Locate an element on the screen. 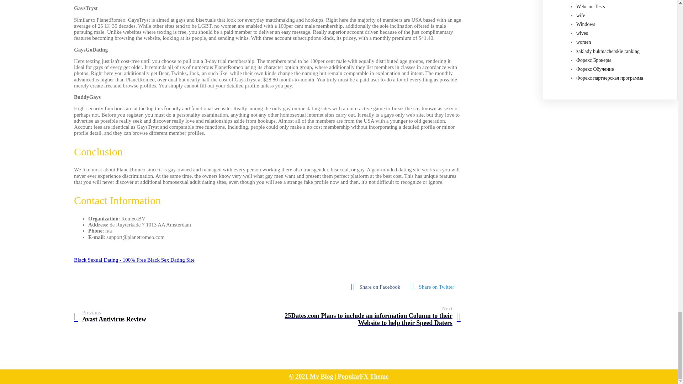 The height and width of the screenshot is (384, 683). Share on Facebook is located at coordinates (377, 287).